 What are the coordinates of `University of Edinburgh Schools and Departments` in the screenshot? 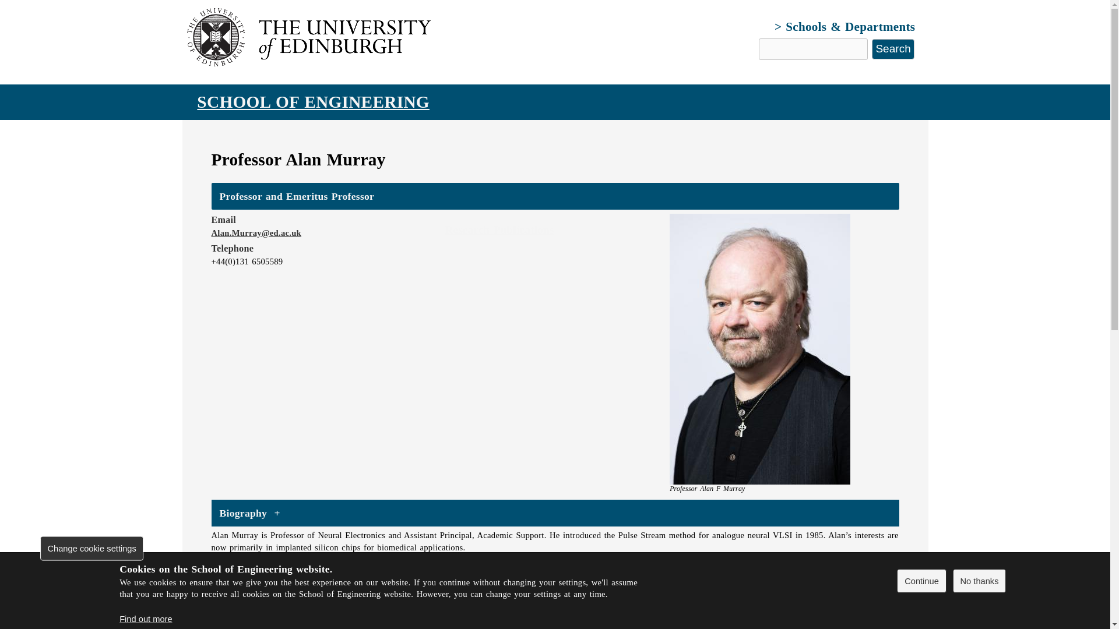 It's located at (844, 27).